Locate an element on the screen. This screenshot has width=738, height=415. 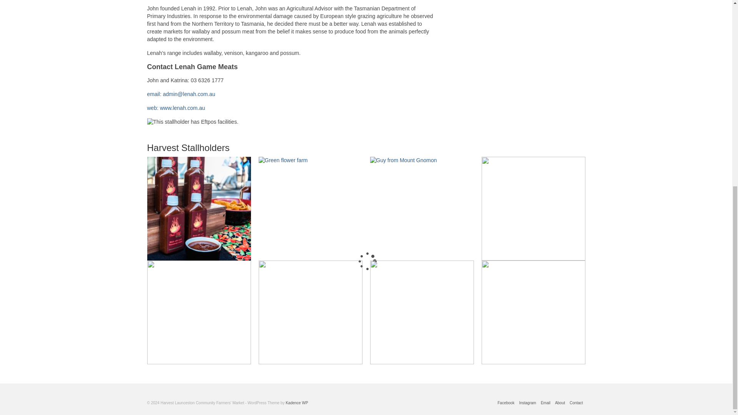
Tas Daffodils is located at coordinates (310, 312).